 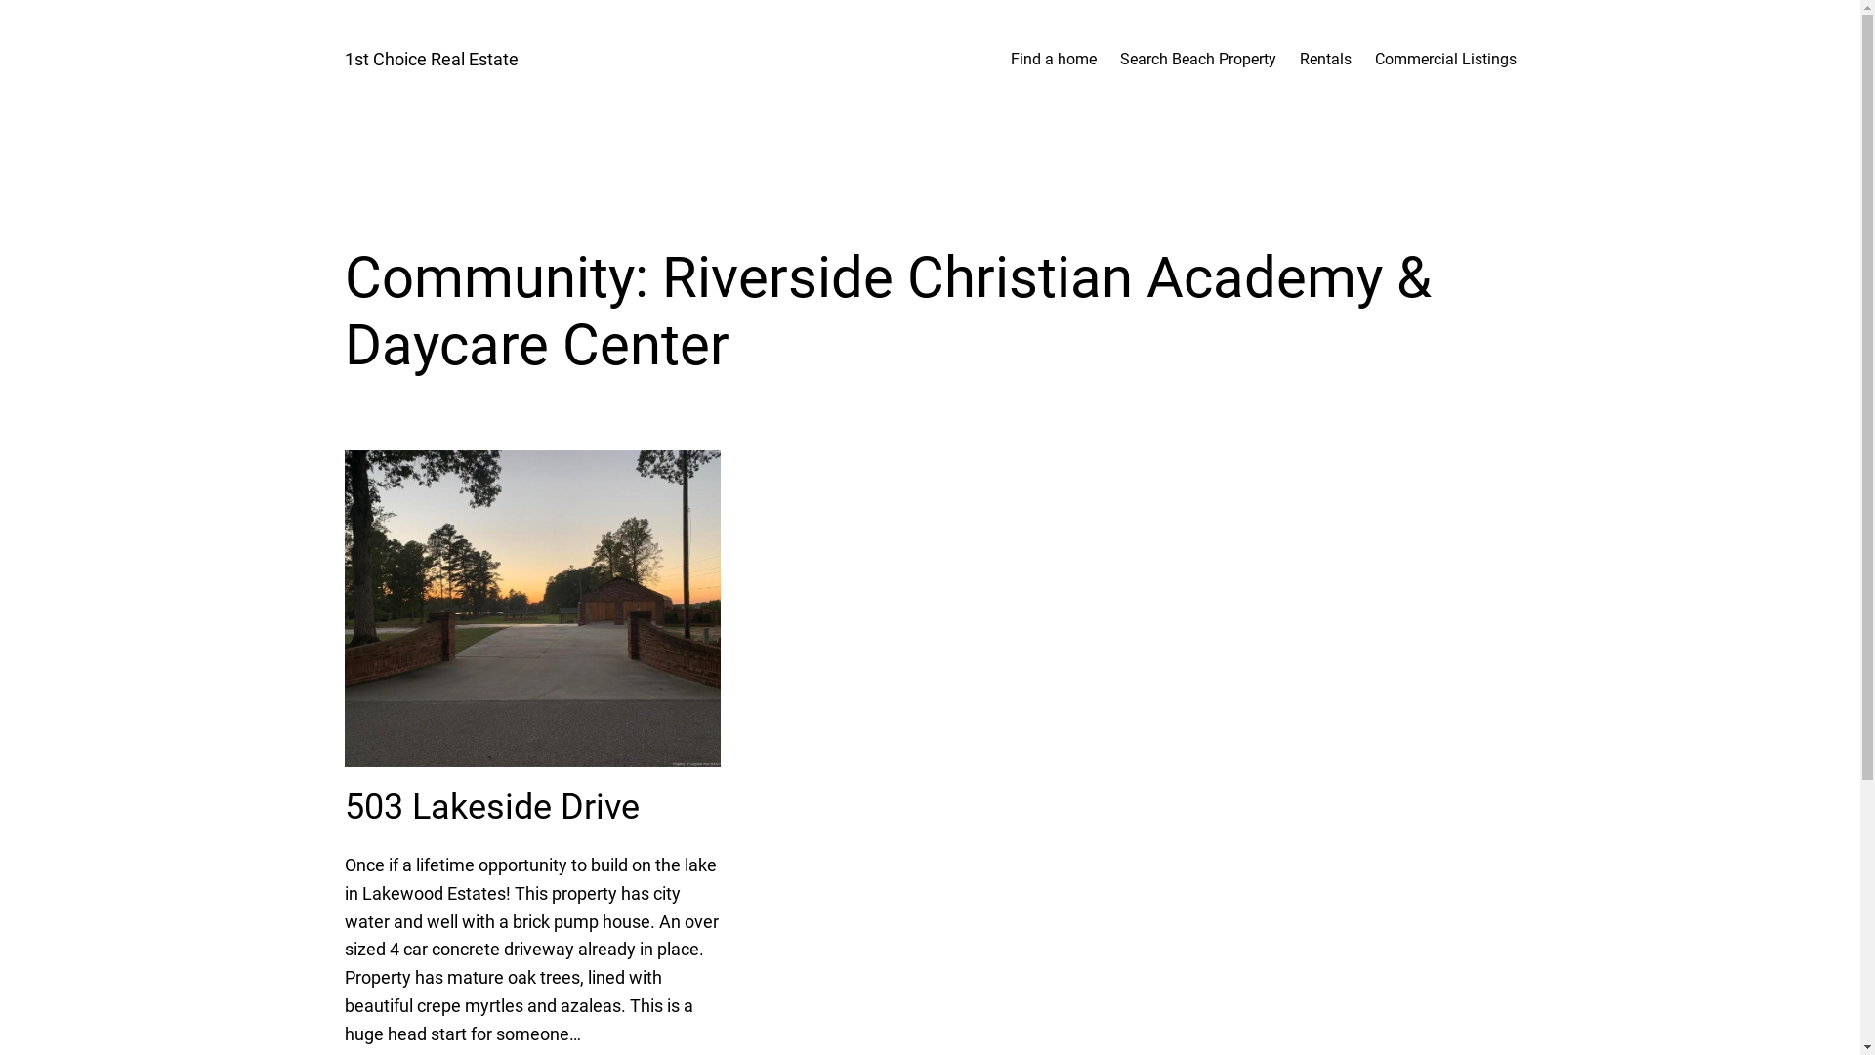 I want to click on Rentals, so click(x=1324, y=60).